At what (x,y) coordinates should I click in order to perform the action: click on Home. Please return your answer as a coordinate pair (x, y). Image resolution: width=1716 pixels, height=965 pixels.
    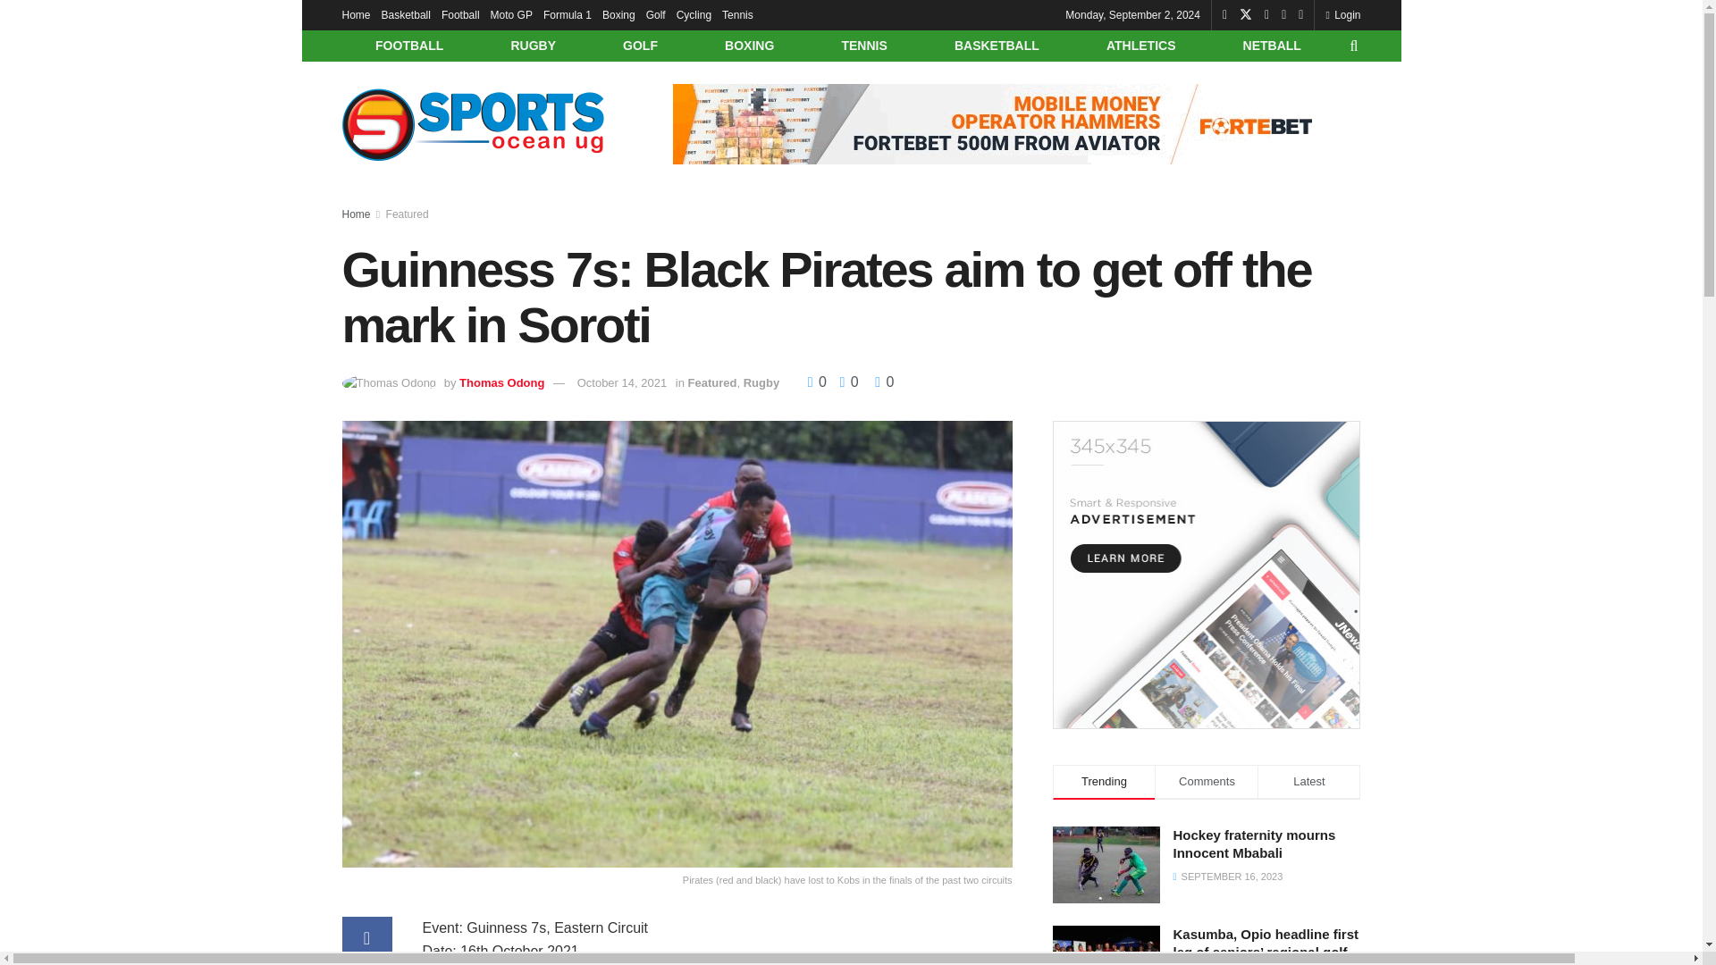
    Looking at the image, I should click on (356, 14).